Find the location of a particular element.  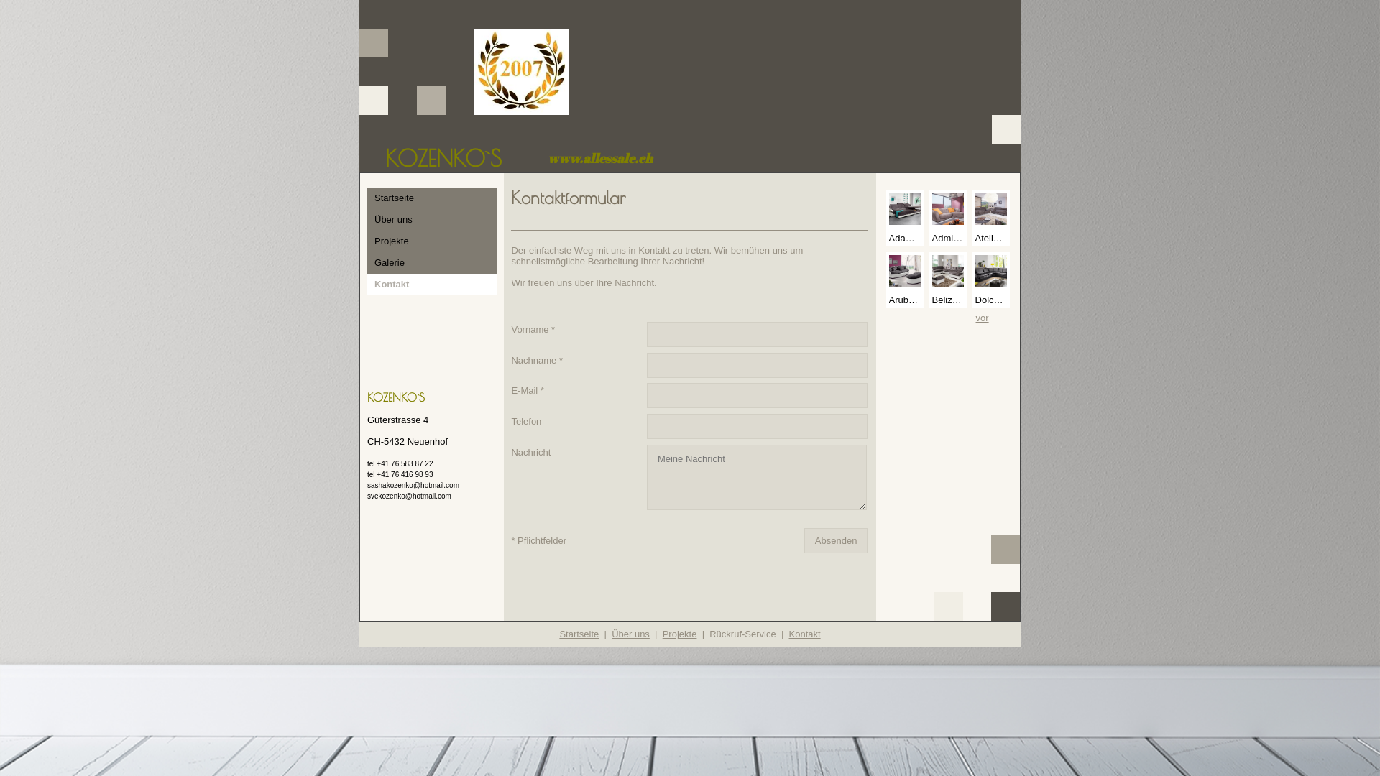

Adam II 3F-REC-BK F1... is located at coordinates (905, 218).